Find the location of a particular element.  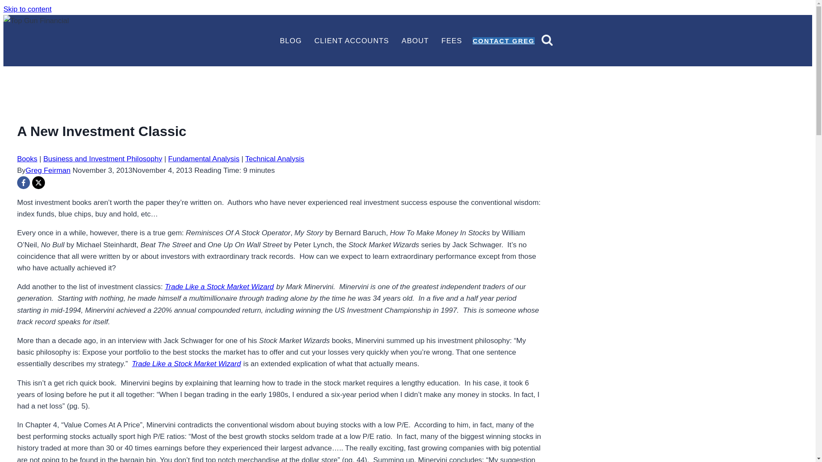

Technical Analysis is located at coordinates (274, 159).